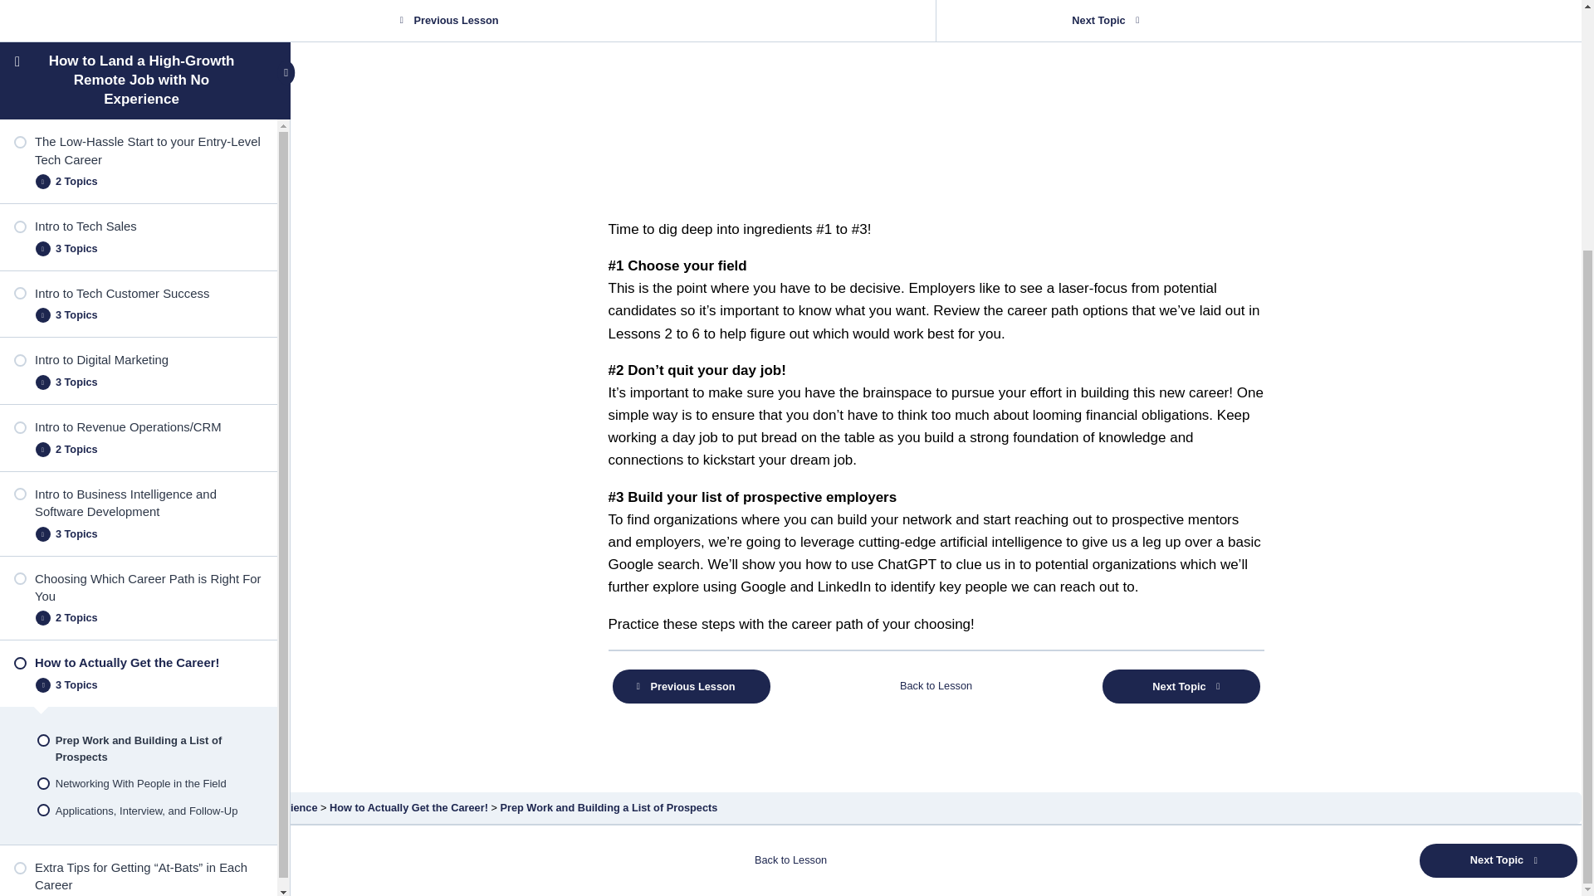 The width and height of the screenshot is (1594, 896). Describe the element at coordinates (935, 685) in the screenshot. I see `Back to Lesson` at that location.